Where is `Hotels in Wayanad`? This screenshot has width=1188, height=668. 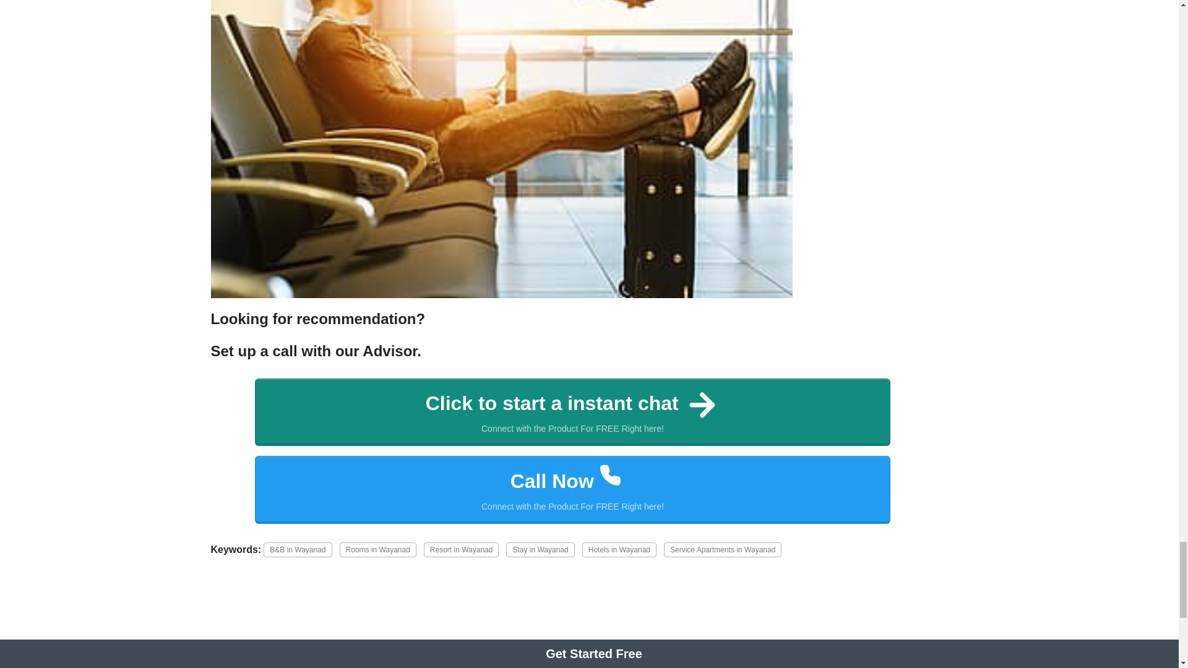 Hotels in Wayanad is located at coordinates (573, 489).